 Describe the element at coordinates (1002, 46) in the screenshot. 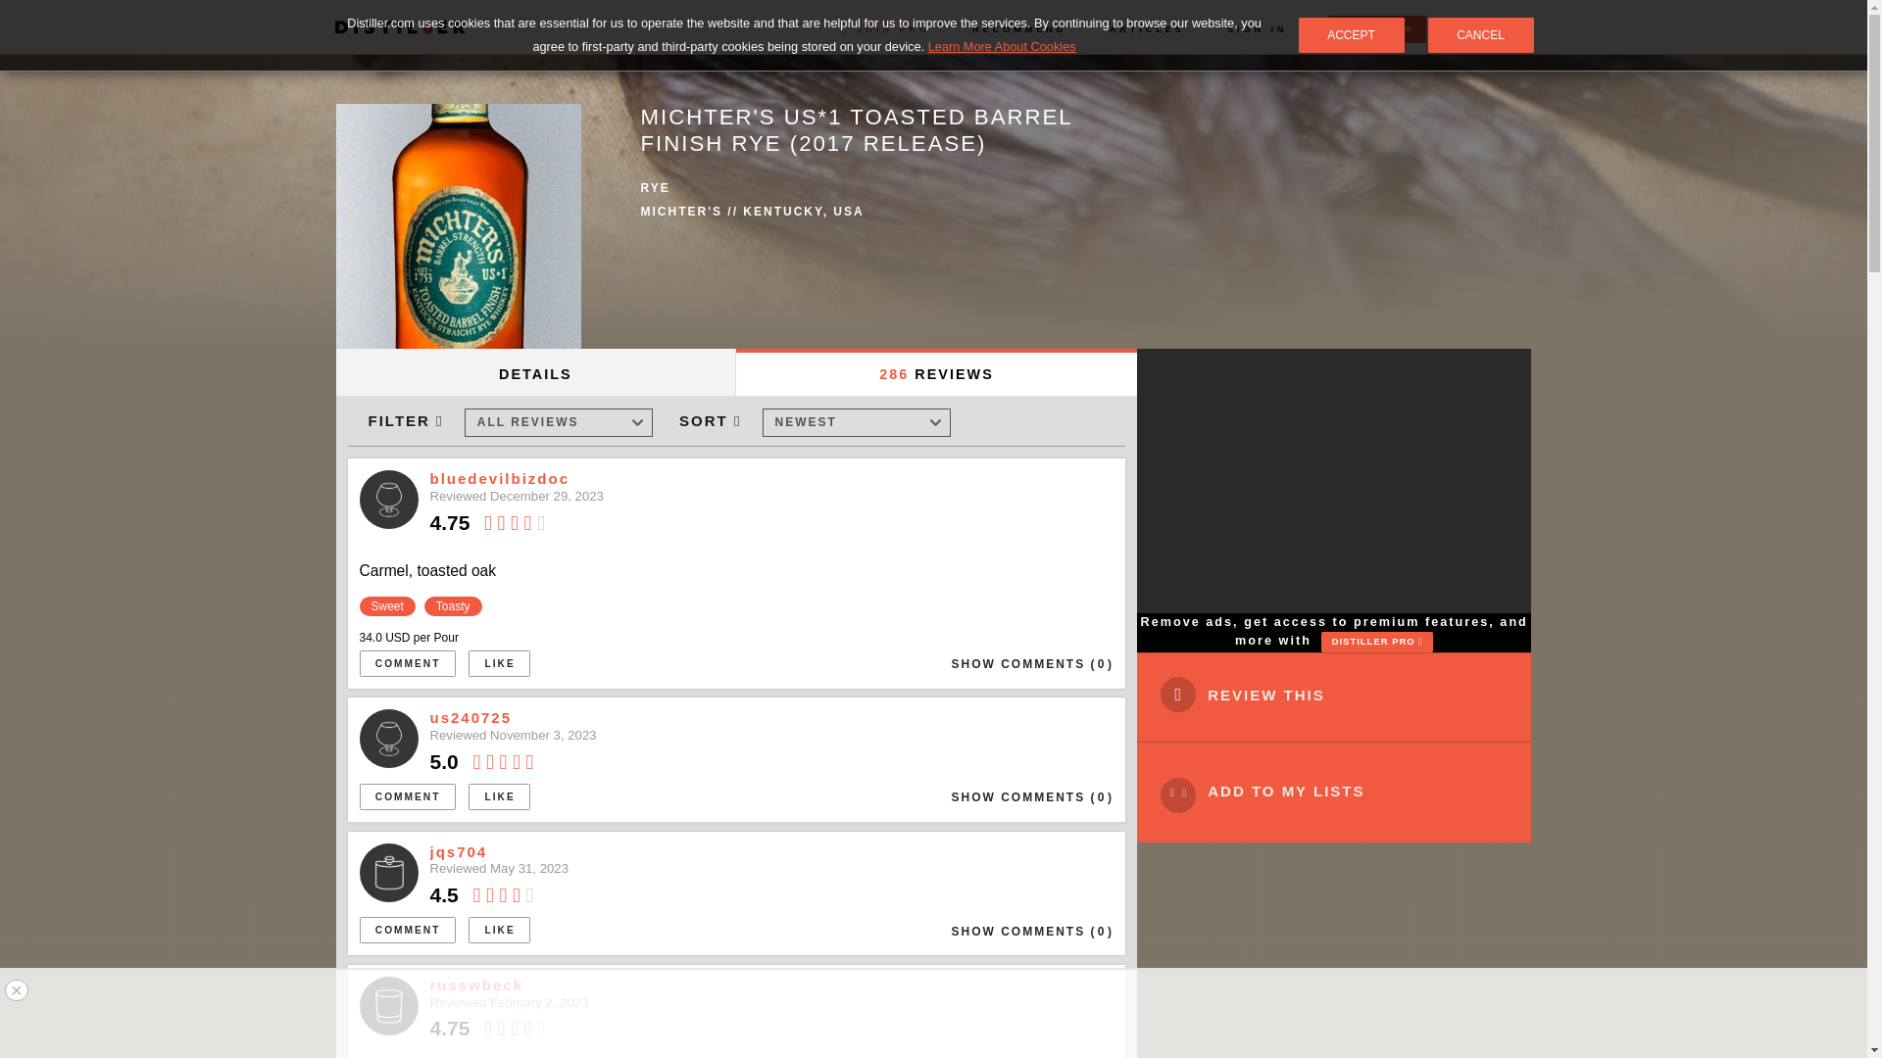

I see `Learn More About Cookies` at that location.